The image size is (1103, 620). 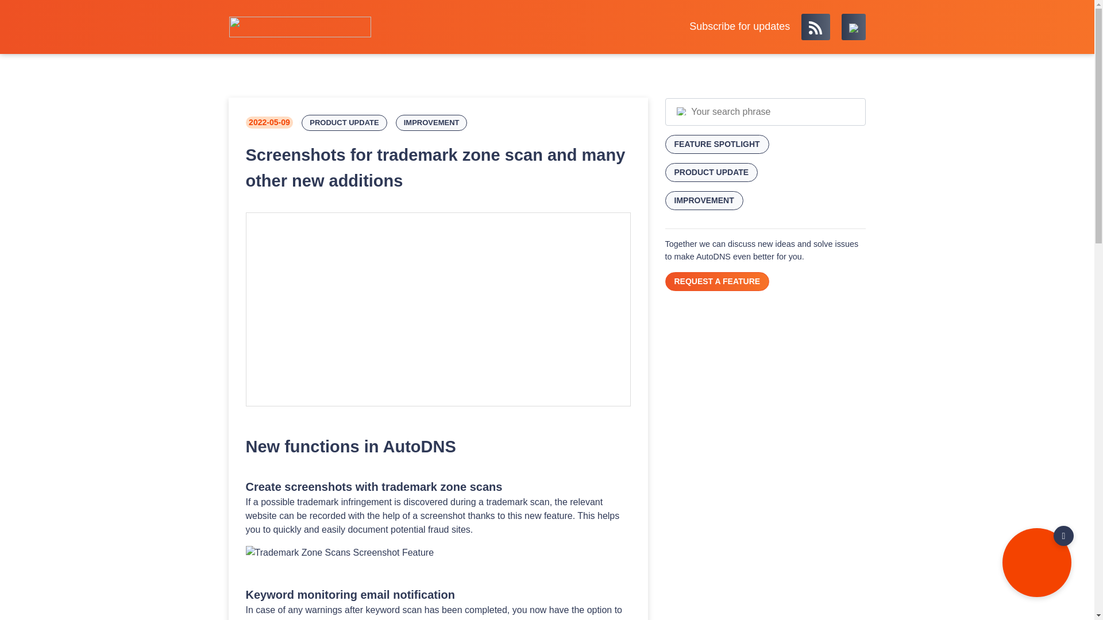 I want to click on Product Update, so click(x=711, y=172).